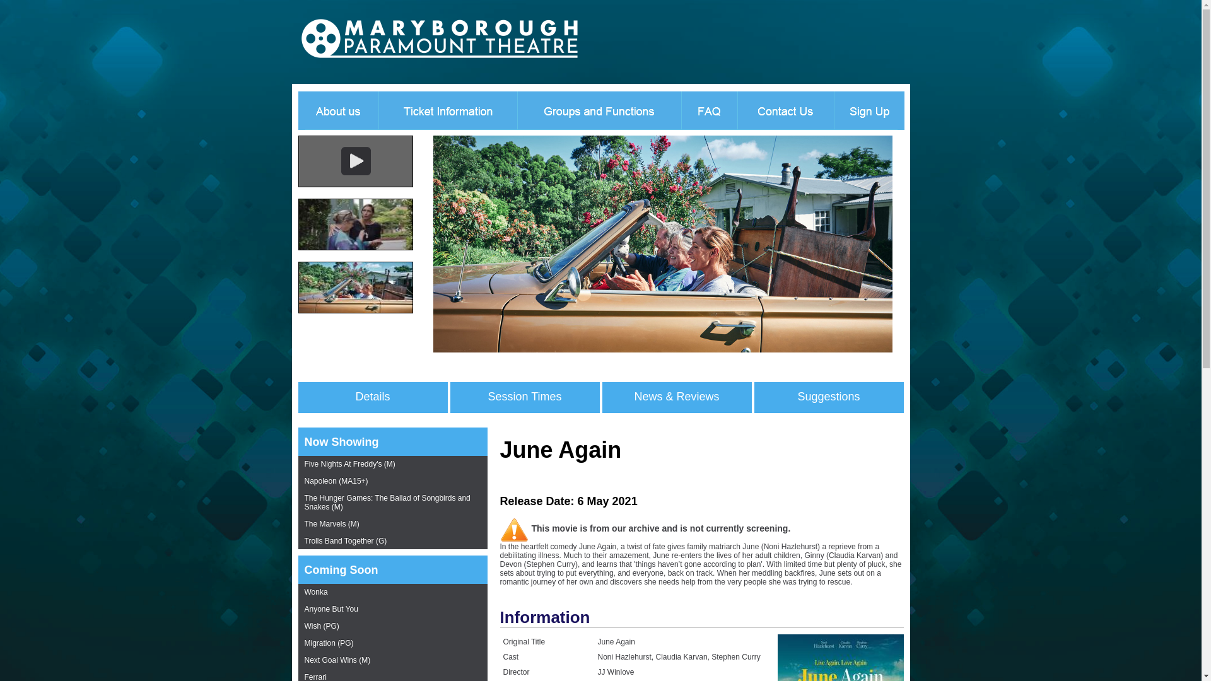  Describe the element at coordinates (785, 110) in the screenshot. I see `Contact Us` at that location.